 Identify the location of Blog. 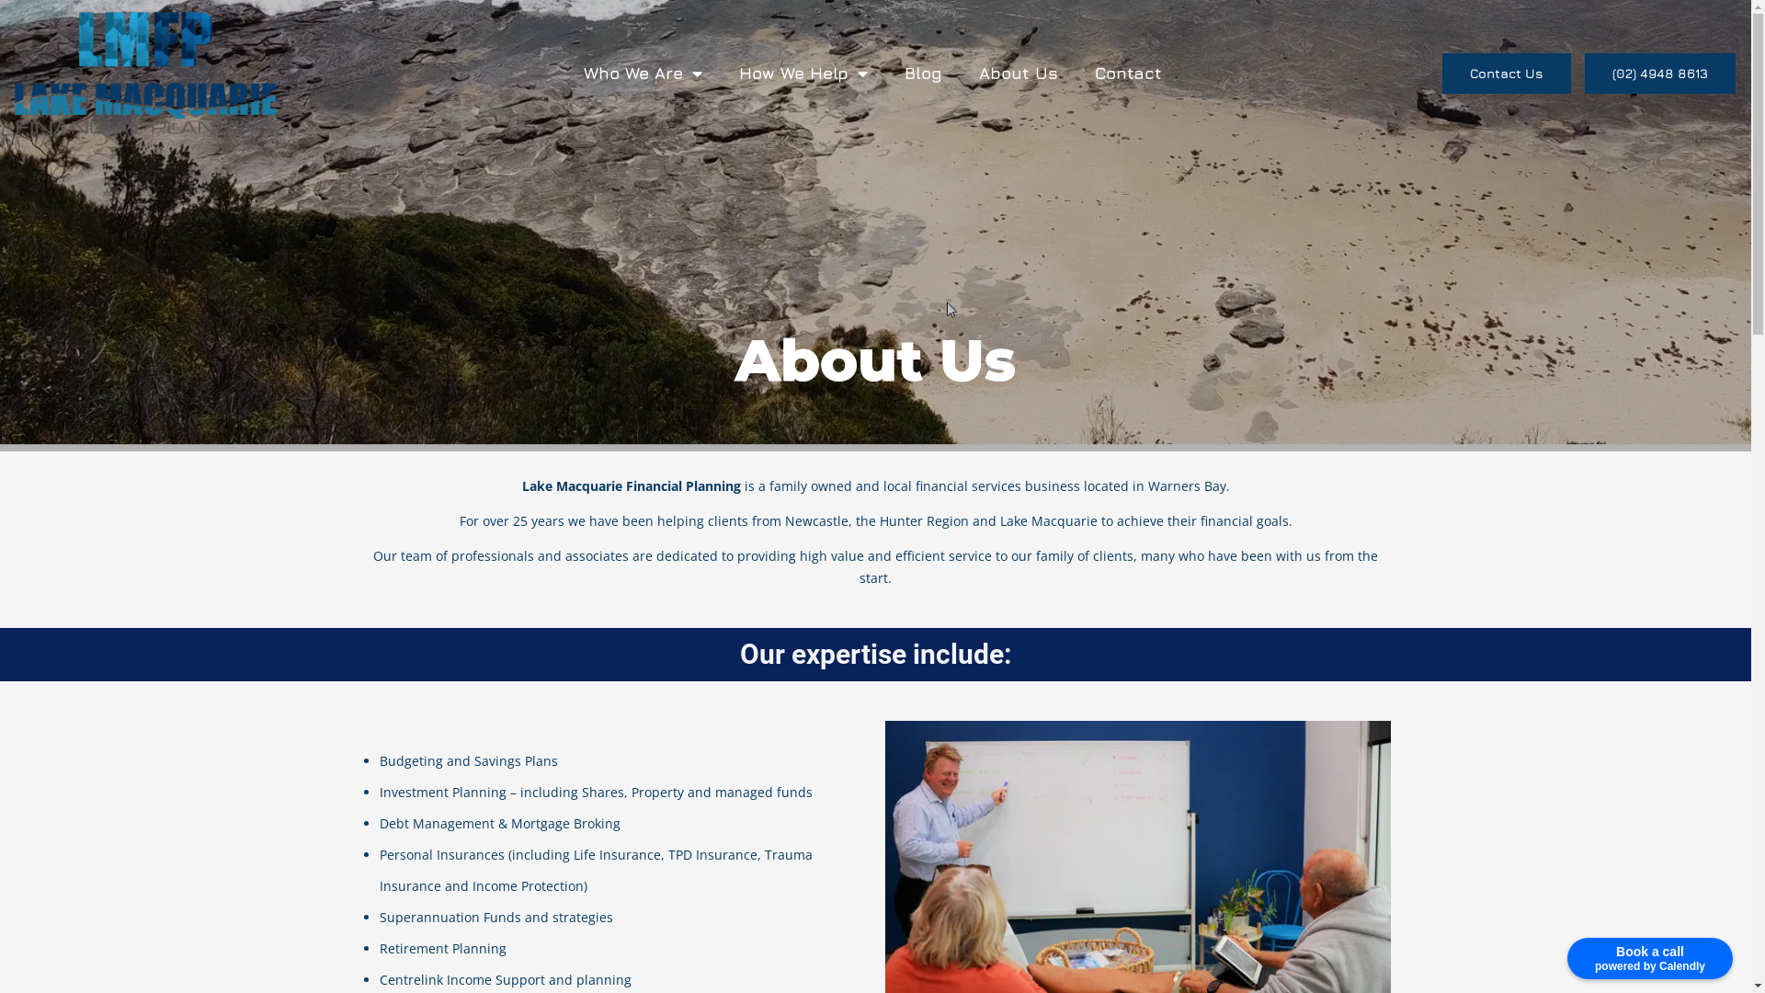
(923, 73).